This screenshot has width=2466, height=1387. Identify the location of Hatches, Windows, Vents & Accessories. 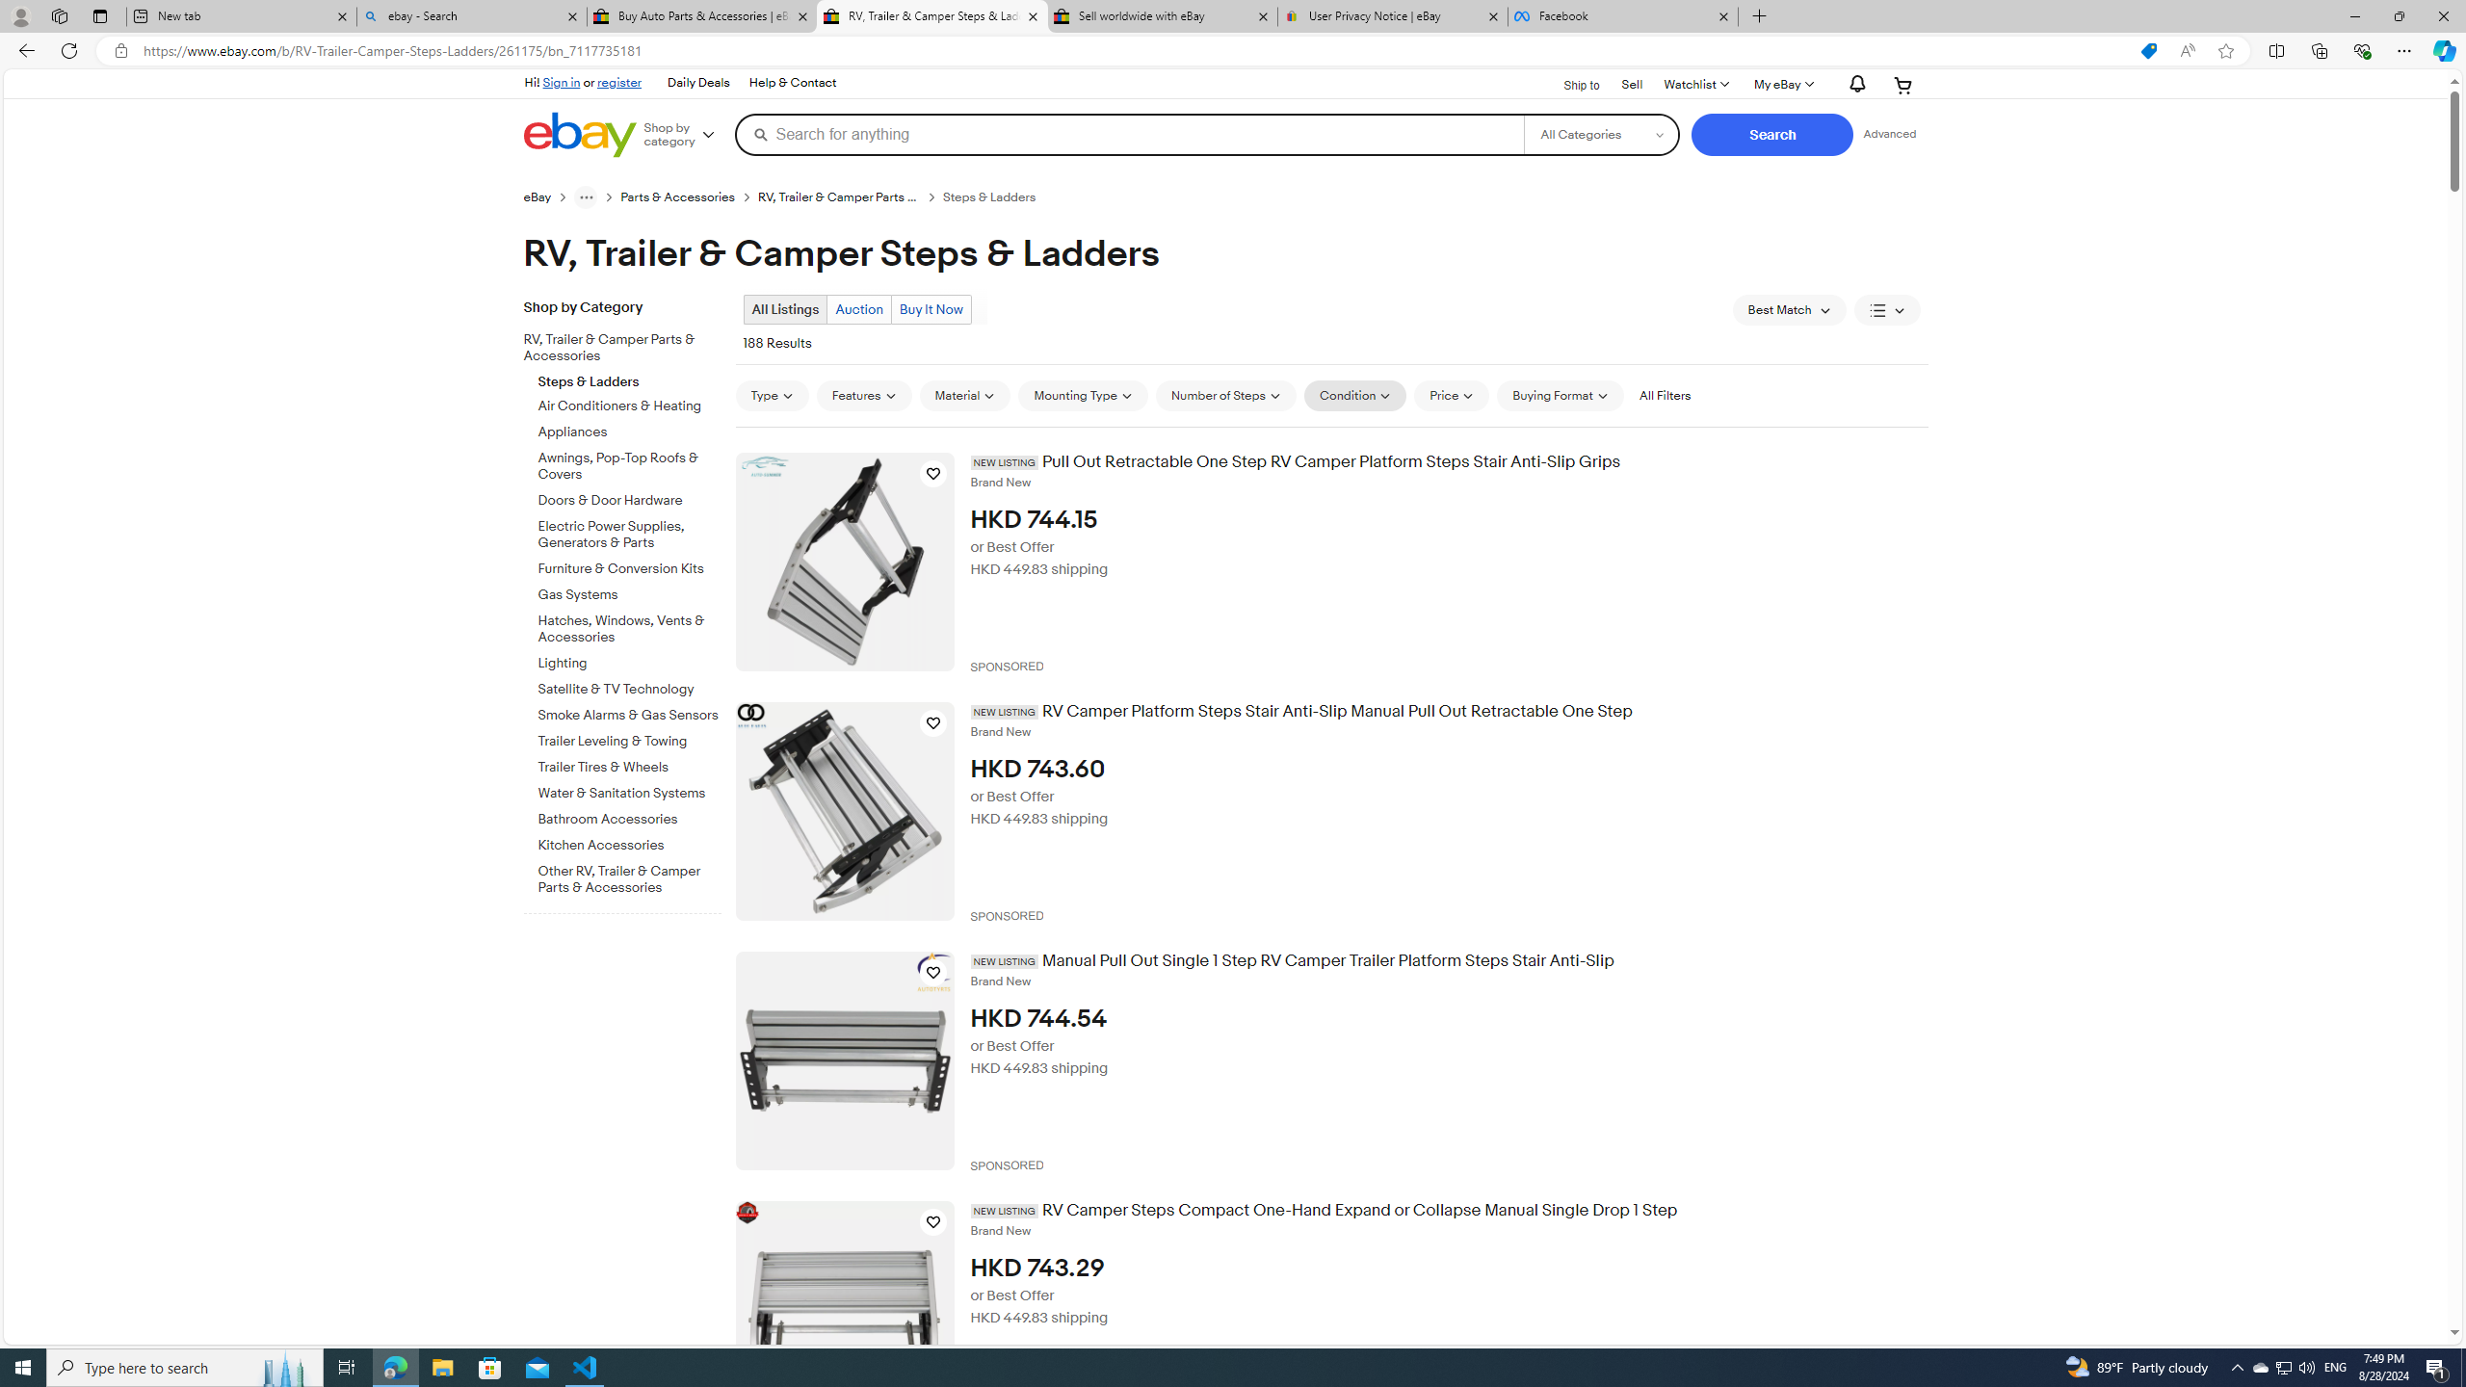
(630, 626).